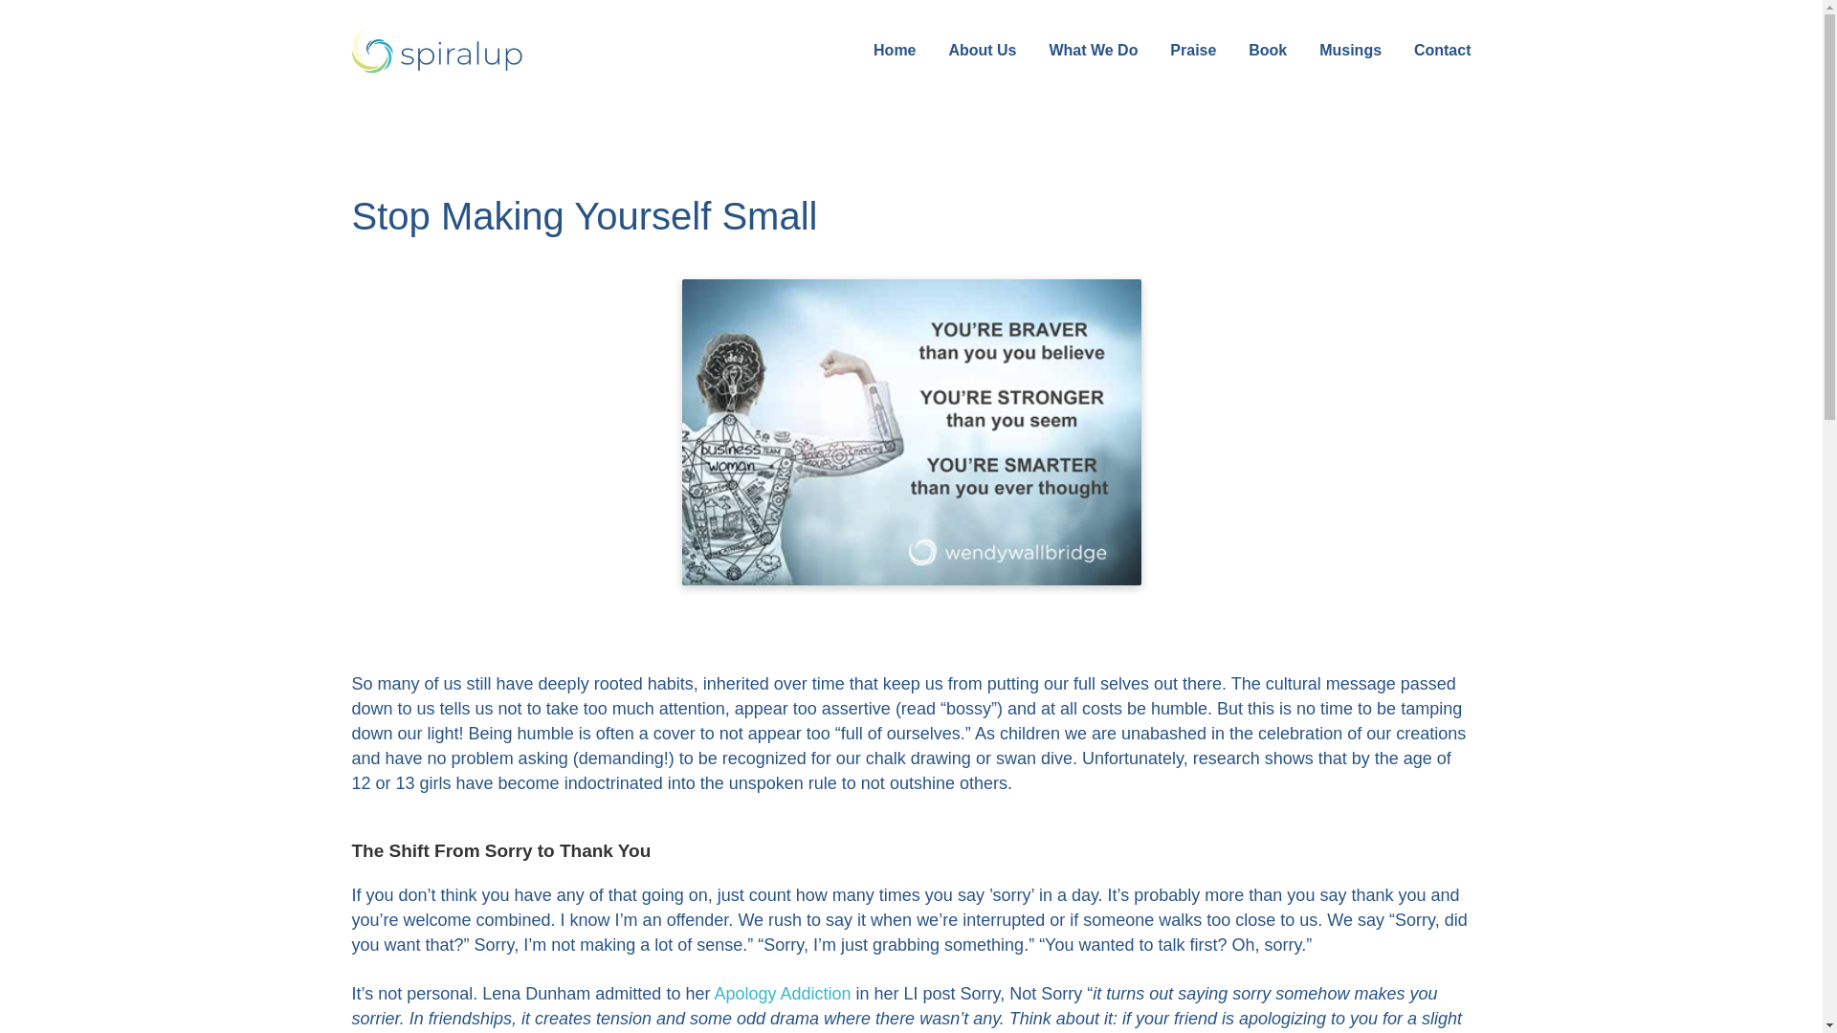 The height and width of the screenshot is (1033, 1837). Describe the element at coordinates (1192, 50) in the screenshot. I see `Praise` at that location.